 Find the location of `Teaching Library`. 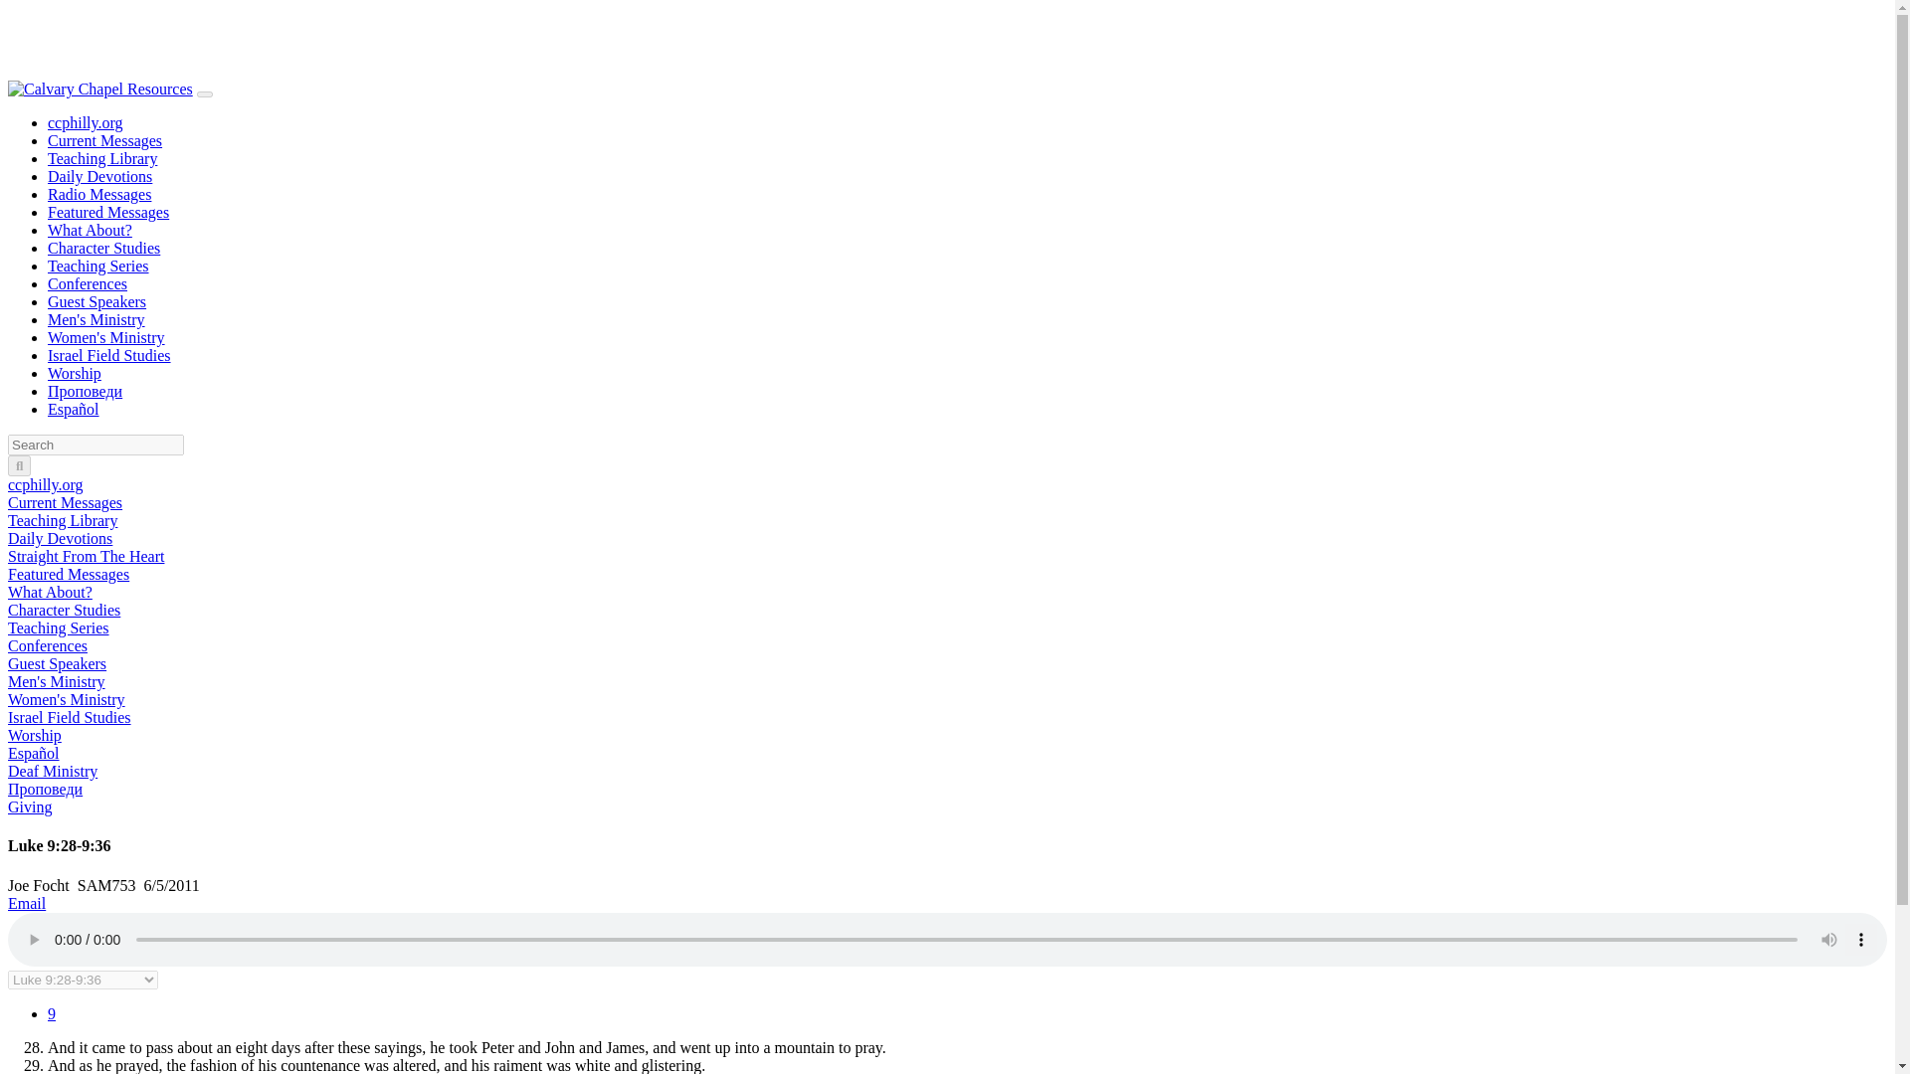

Teaching Library is located at coordinates (62, 521).